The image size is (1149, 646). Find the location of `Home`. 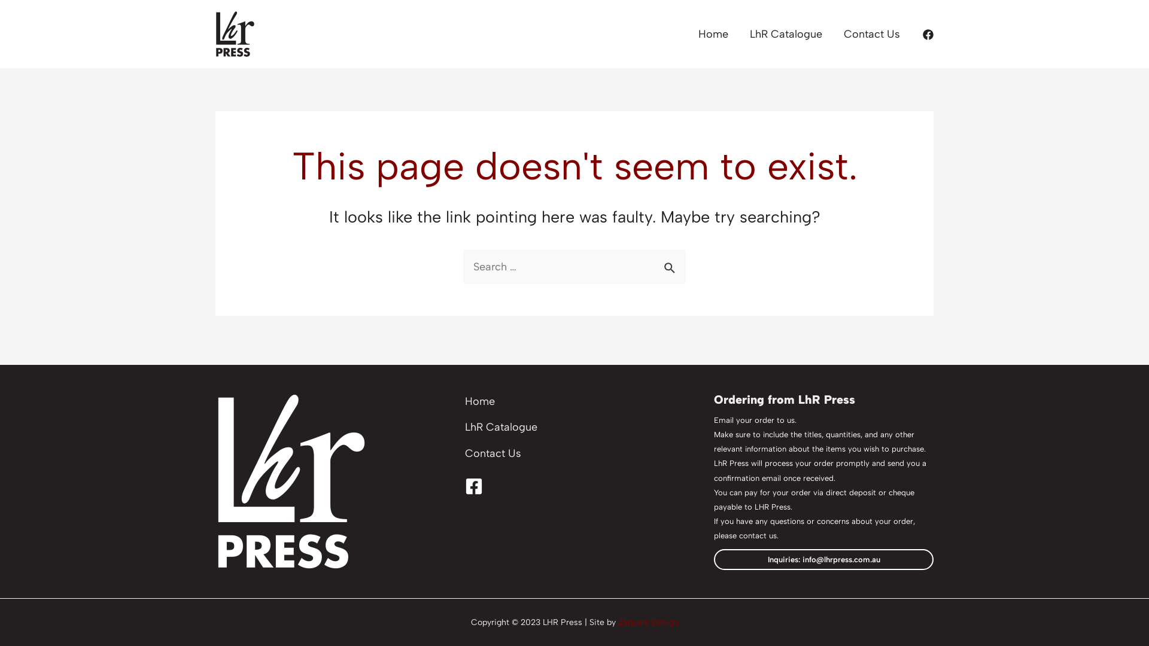

Home is located at coordinates (480, 404).